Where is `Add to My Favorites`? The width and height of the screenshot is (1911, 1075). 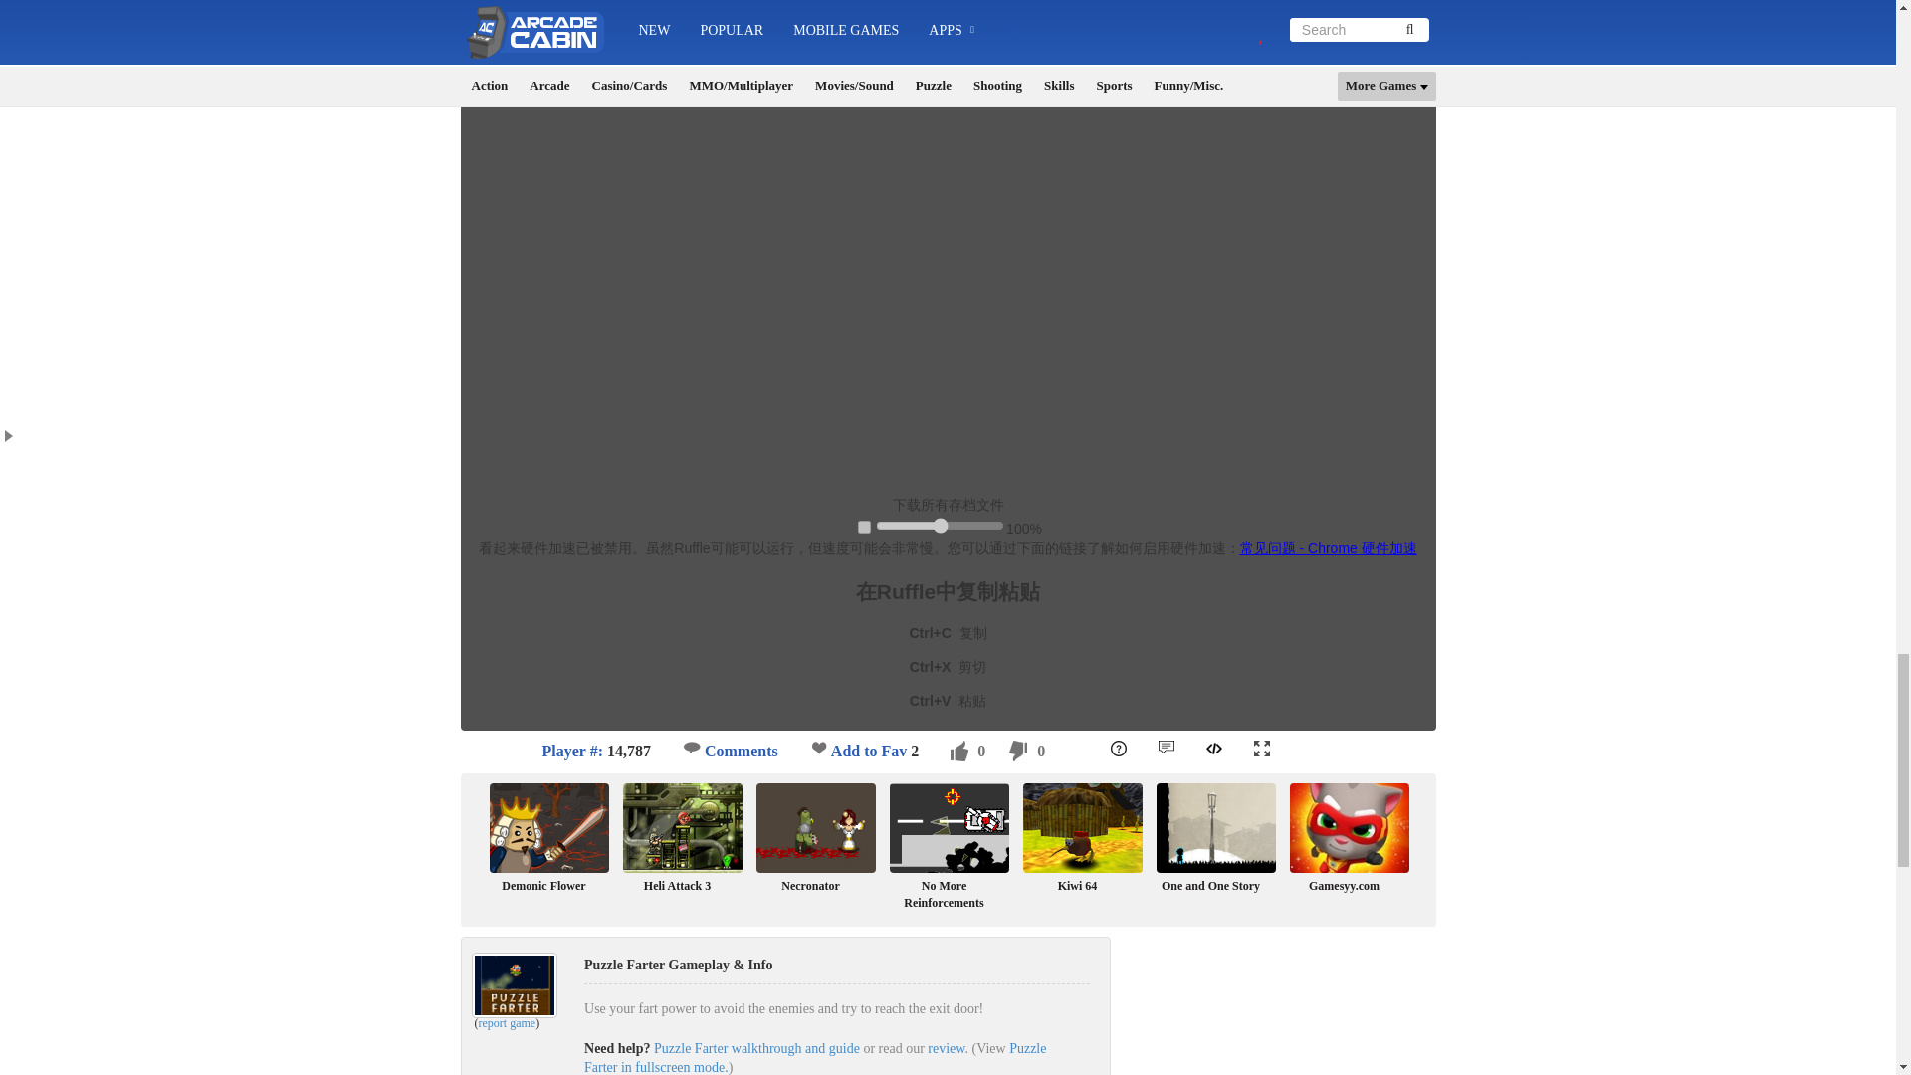
Add to My Favorites is located at coordinates (818, 748).